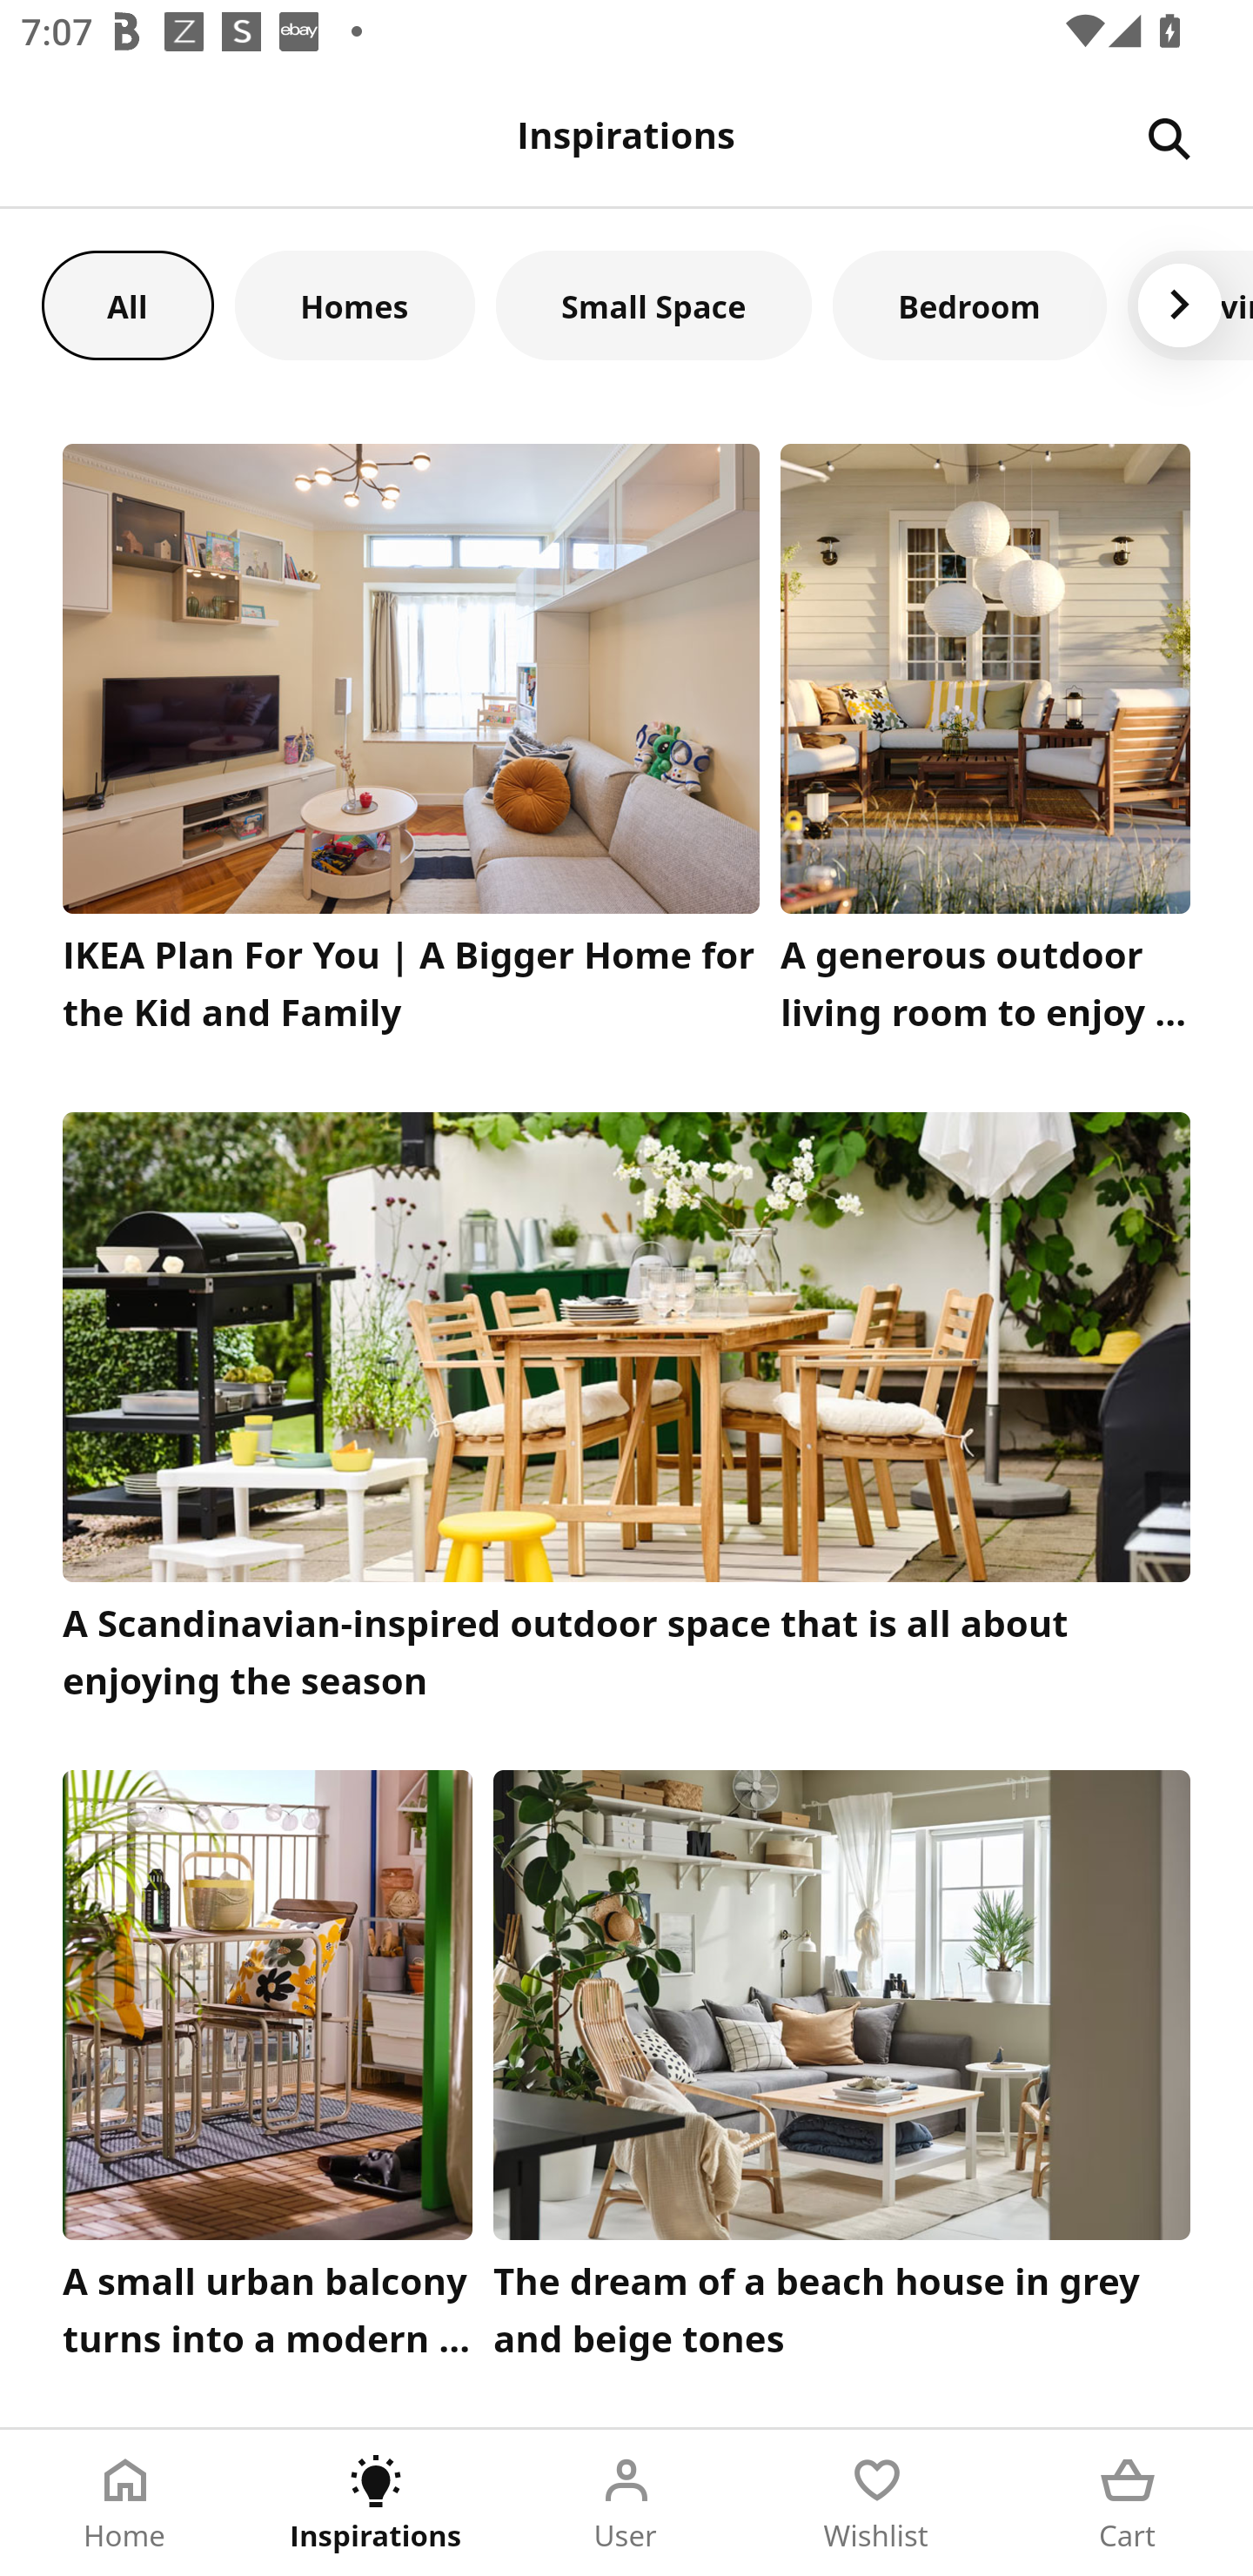 This screenshot has height=2576, width=1253. What do you see at coordinates (842, 2072) in the screenshot?
I see `The dream of a beach house in grey and beige tones` at bounding box center [842, 2072].